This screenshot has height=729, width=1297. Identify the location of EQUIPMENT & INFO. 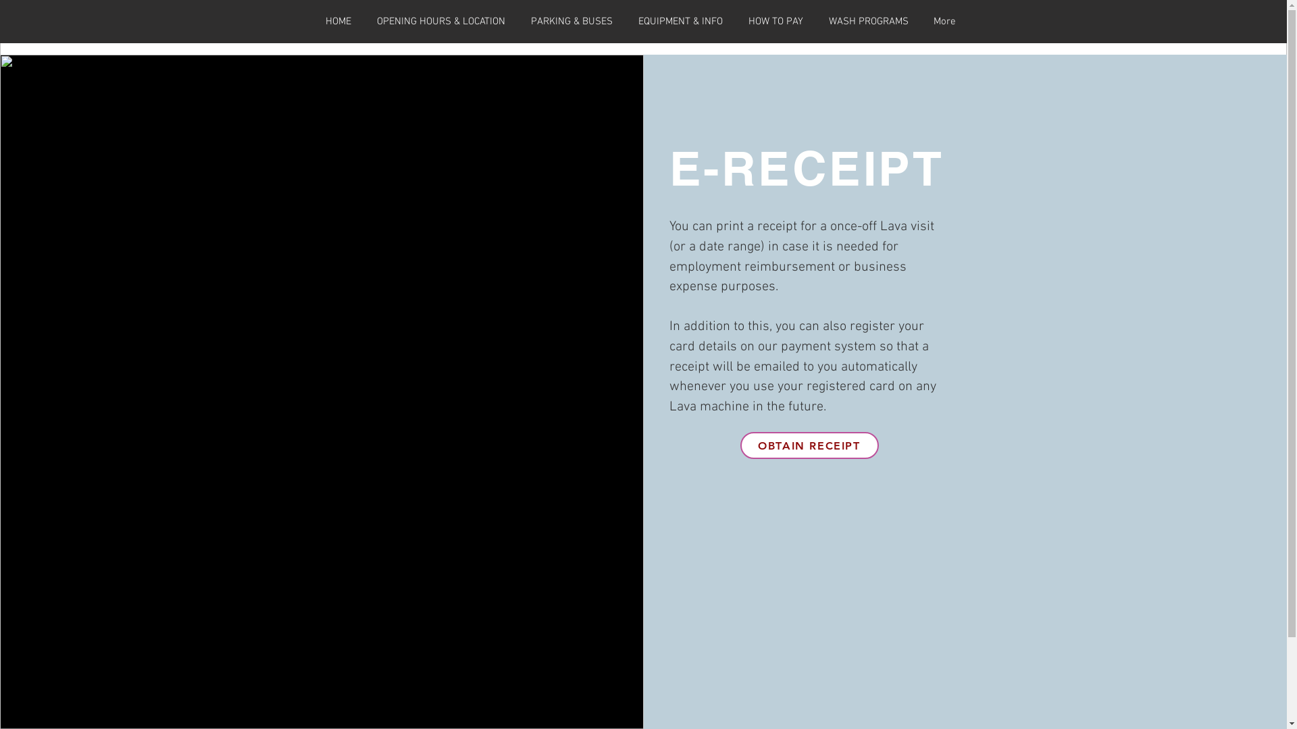
(681, 22).